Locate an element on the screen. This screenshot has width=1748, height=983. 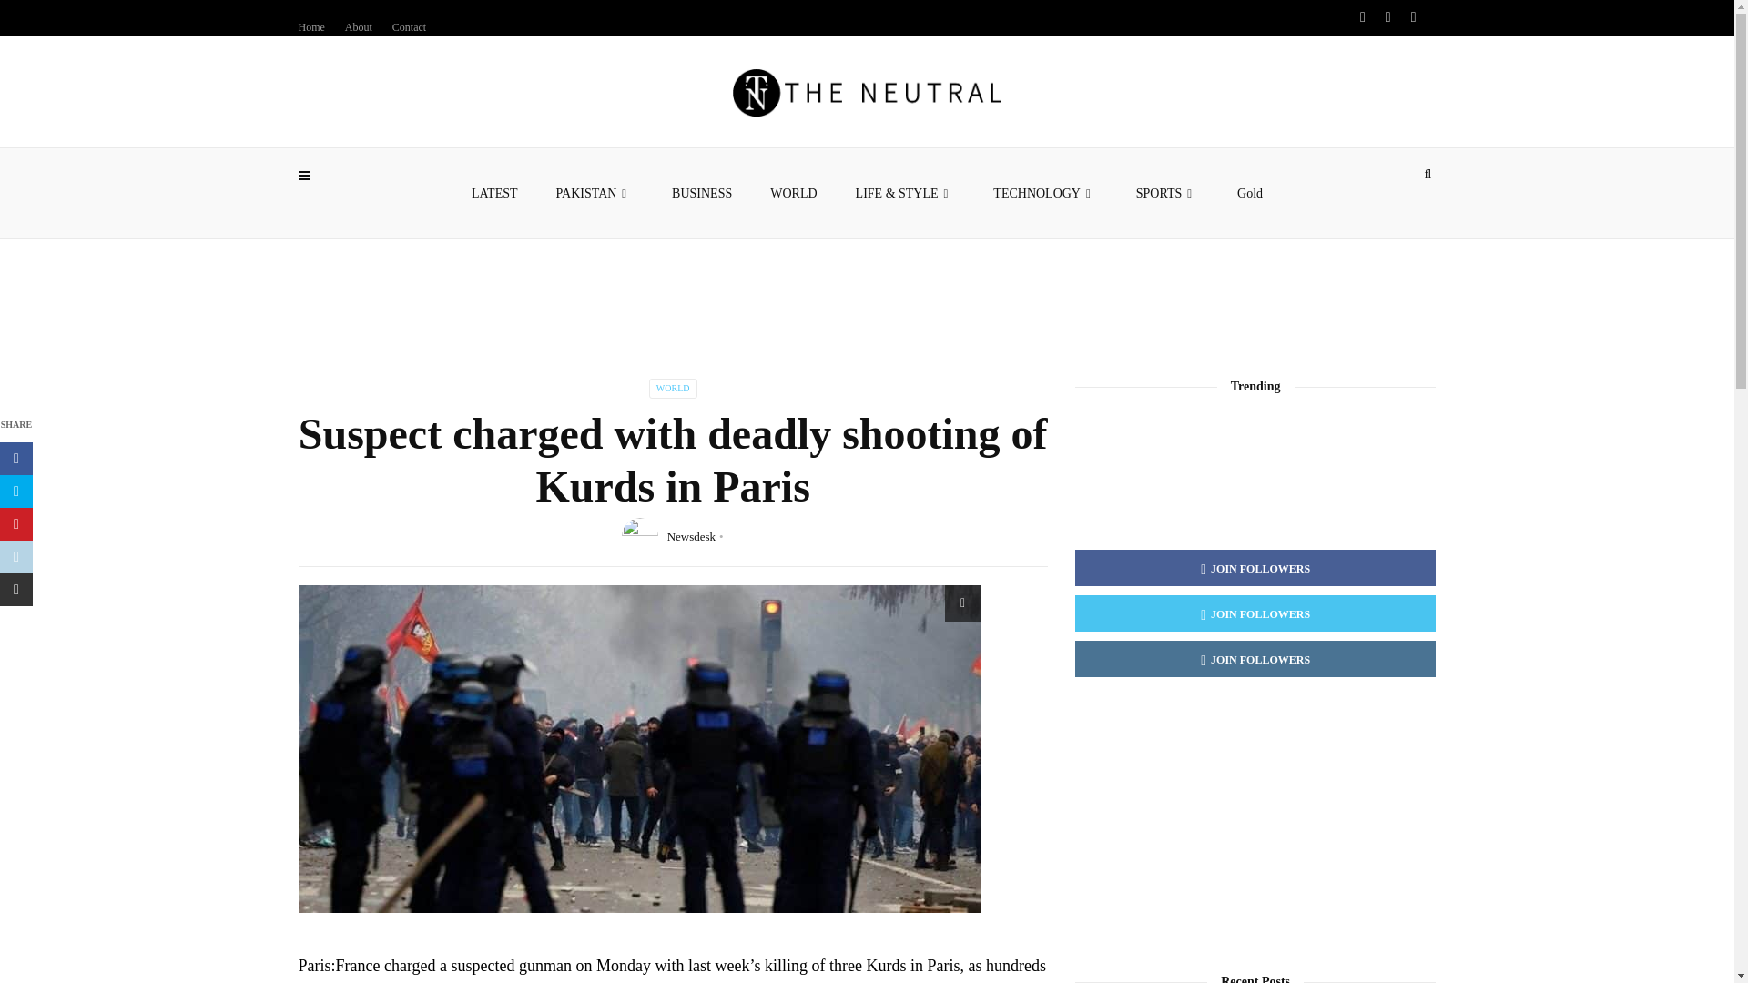
PAKISTAN is located at coordinates (595, 193).